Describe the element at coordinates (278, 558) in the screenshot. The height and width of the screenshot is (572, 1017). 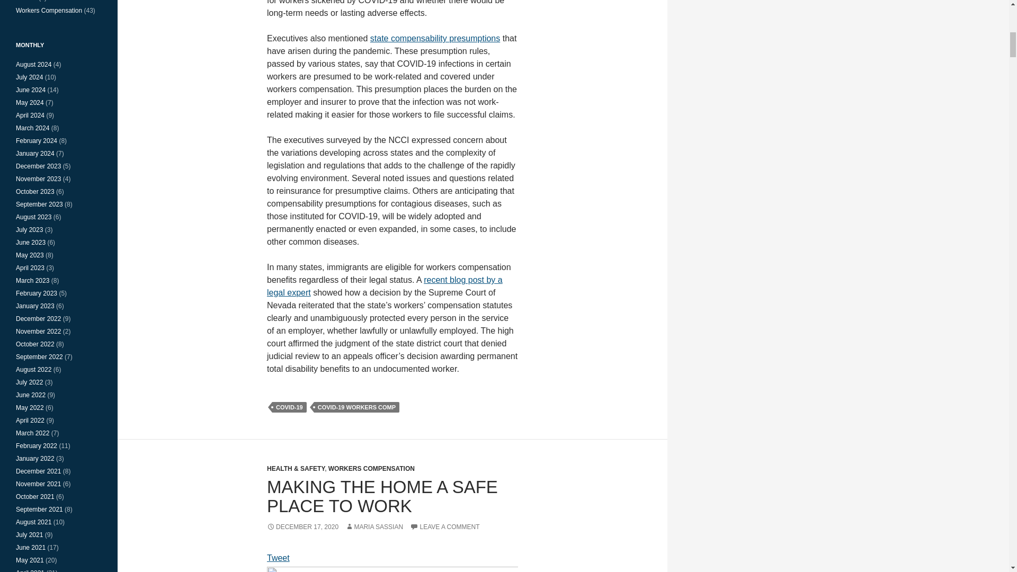
I see `Tweet` at that location.